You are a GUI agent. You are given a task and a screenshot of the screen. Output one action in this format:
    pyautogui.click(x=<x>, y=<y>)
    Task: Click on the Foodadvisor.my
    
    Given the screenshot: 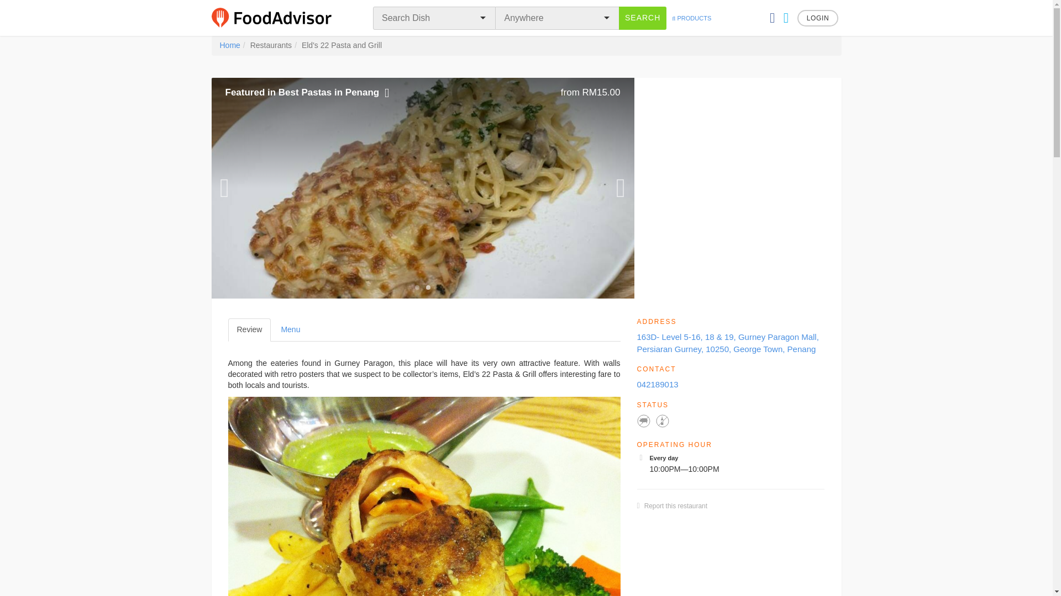 What is the action you would take?
    pyautogui.click(x=818, y=18)
    